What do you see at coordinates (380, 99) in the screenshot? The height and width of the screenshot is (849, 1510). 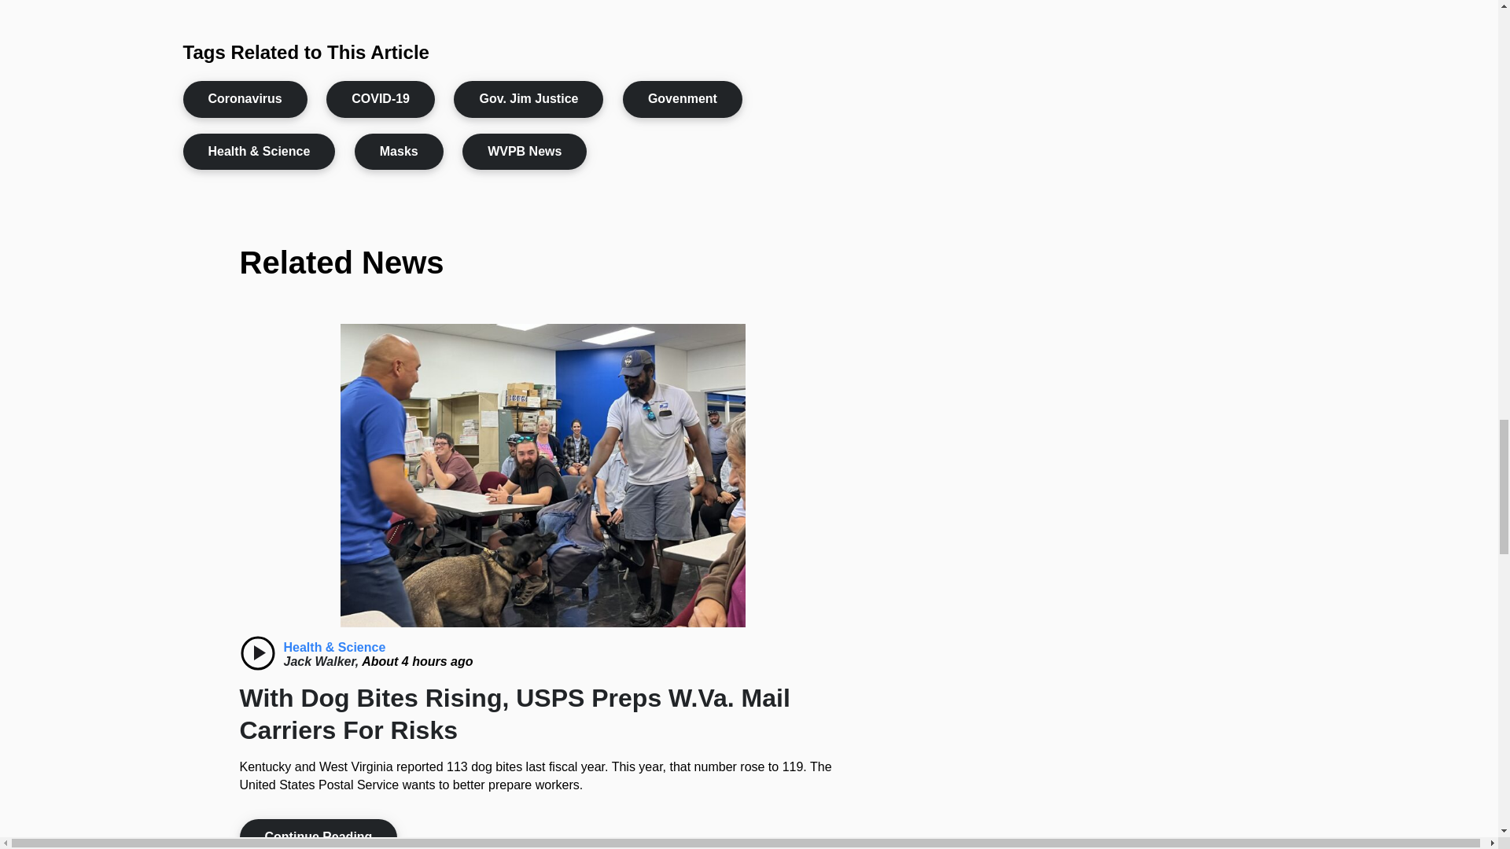 I see `COVID-19` at bounding box center [380, 99].